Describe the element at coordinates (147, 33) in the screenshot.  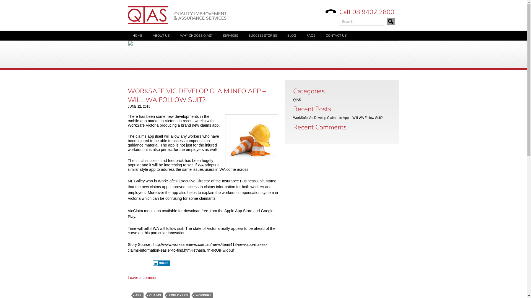
I see `SKIP TO CONTENT` at that location.